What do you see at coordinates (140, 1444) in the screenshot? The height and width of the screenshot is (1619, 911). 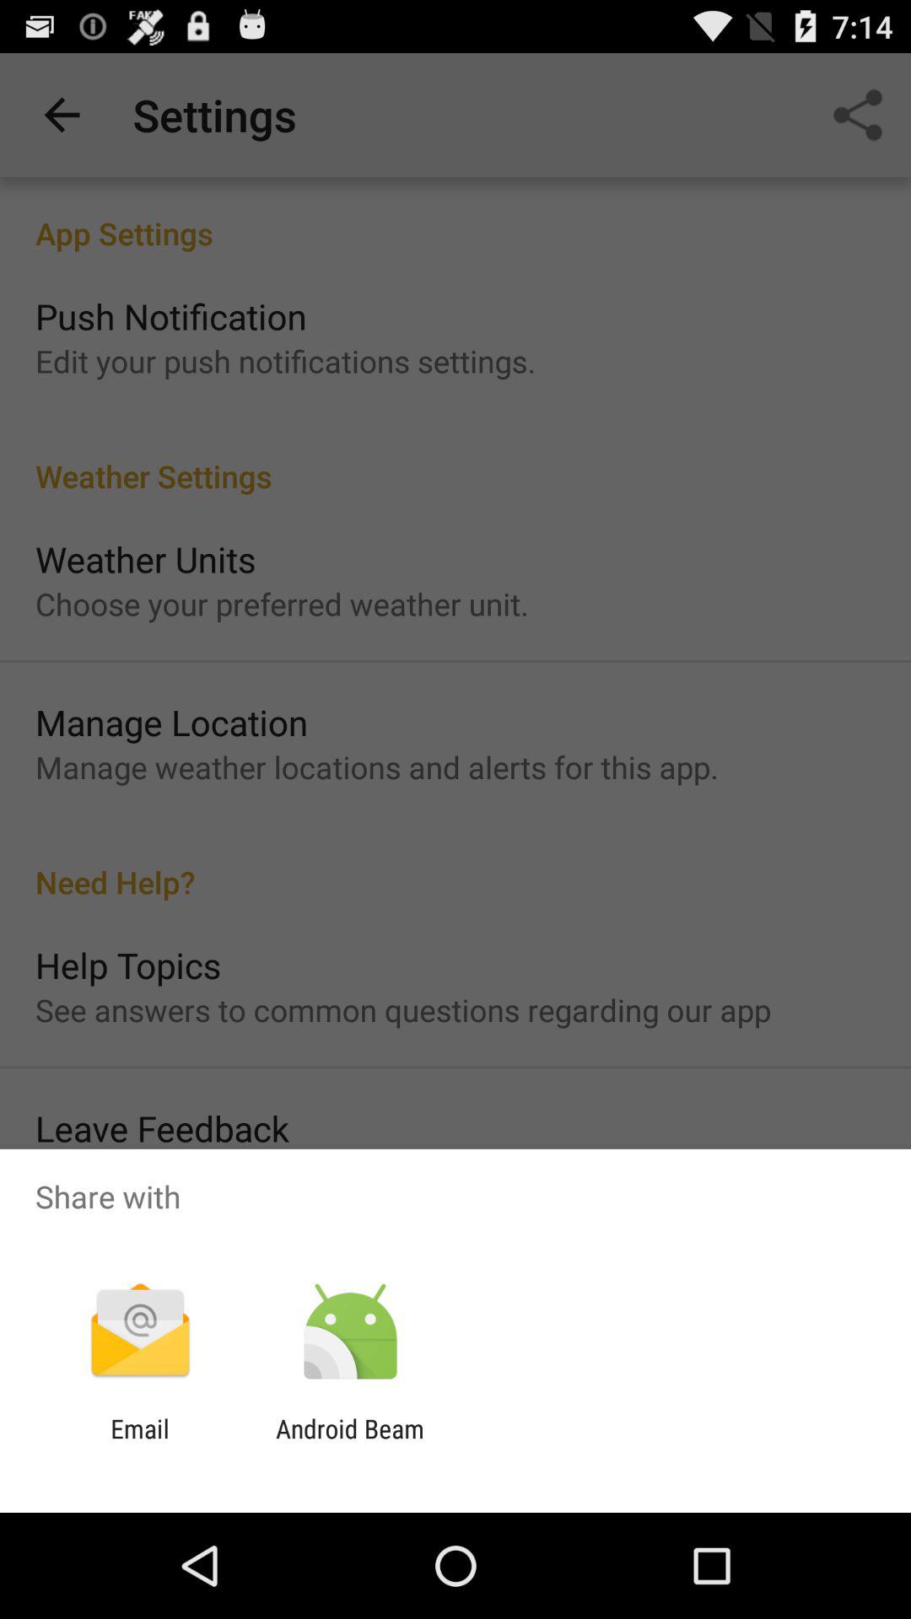 I see `launch icon next to the android beam app` at bounding box center [140, 1444].